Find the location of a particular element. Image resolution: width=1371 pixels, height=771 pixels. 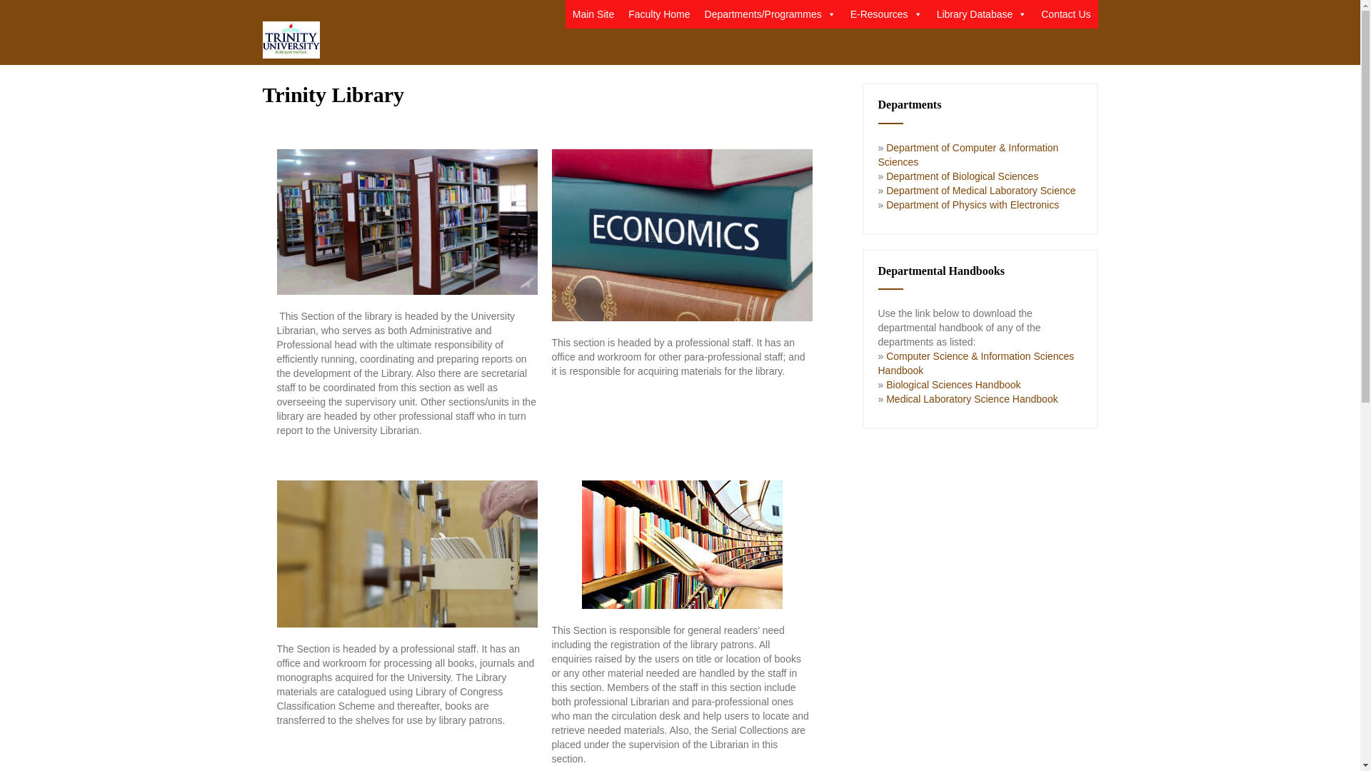

Department of Medical Laboratory Science is located at coordinates (980, 191).